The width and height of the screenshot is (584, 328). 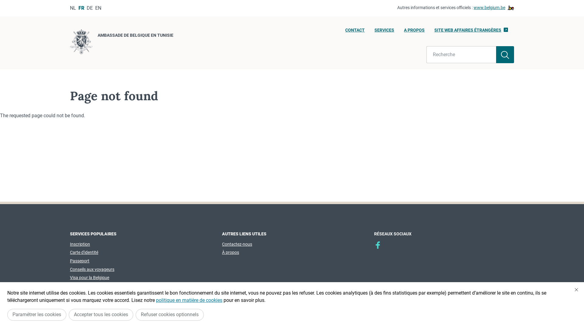 What do you see at coordinates (92, 269) in the screenshot?
I see `Conseils aux voyageurs` at bounding box center [92, 269].